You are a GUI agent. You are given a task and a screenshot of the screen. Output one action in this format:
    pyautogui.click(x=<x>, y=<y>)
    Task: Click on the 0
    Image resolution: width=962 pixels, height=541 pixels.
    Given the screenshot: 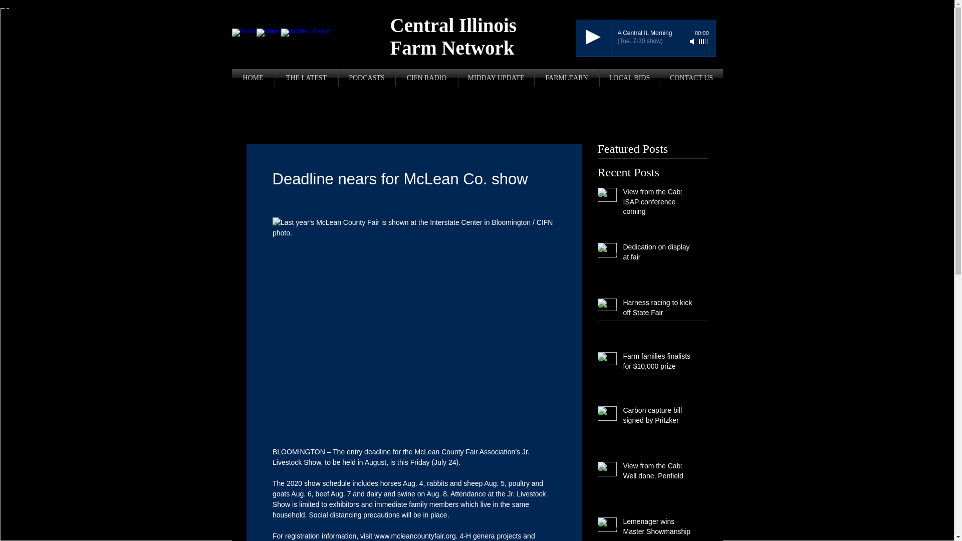 What is the action you would take?
    pyautogui.click(x=645, y=56)
    